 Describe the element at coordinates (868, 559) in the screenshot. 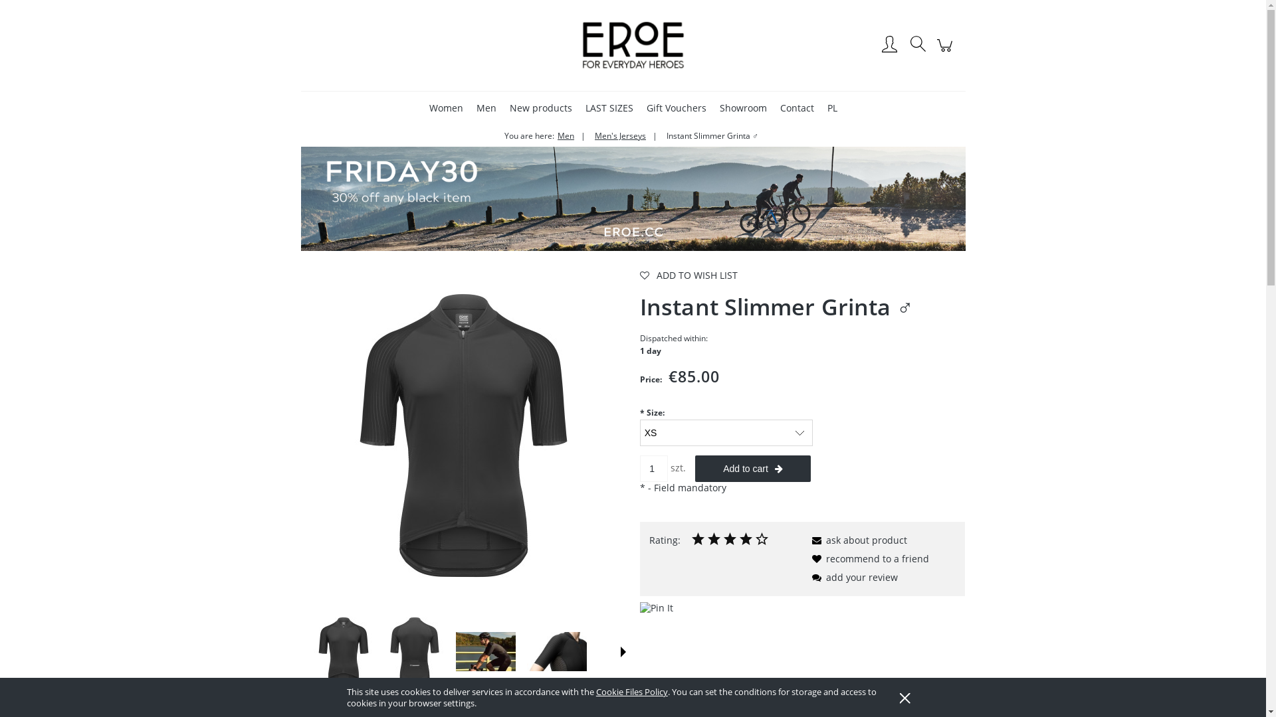

I see `recommend to a friend` at that location.